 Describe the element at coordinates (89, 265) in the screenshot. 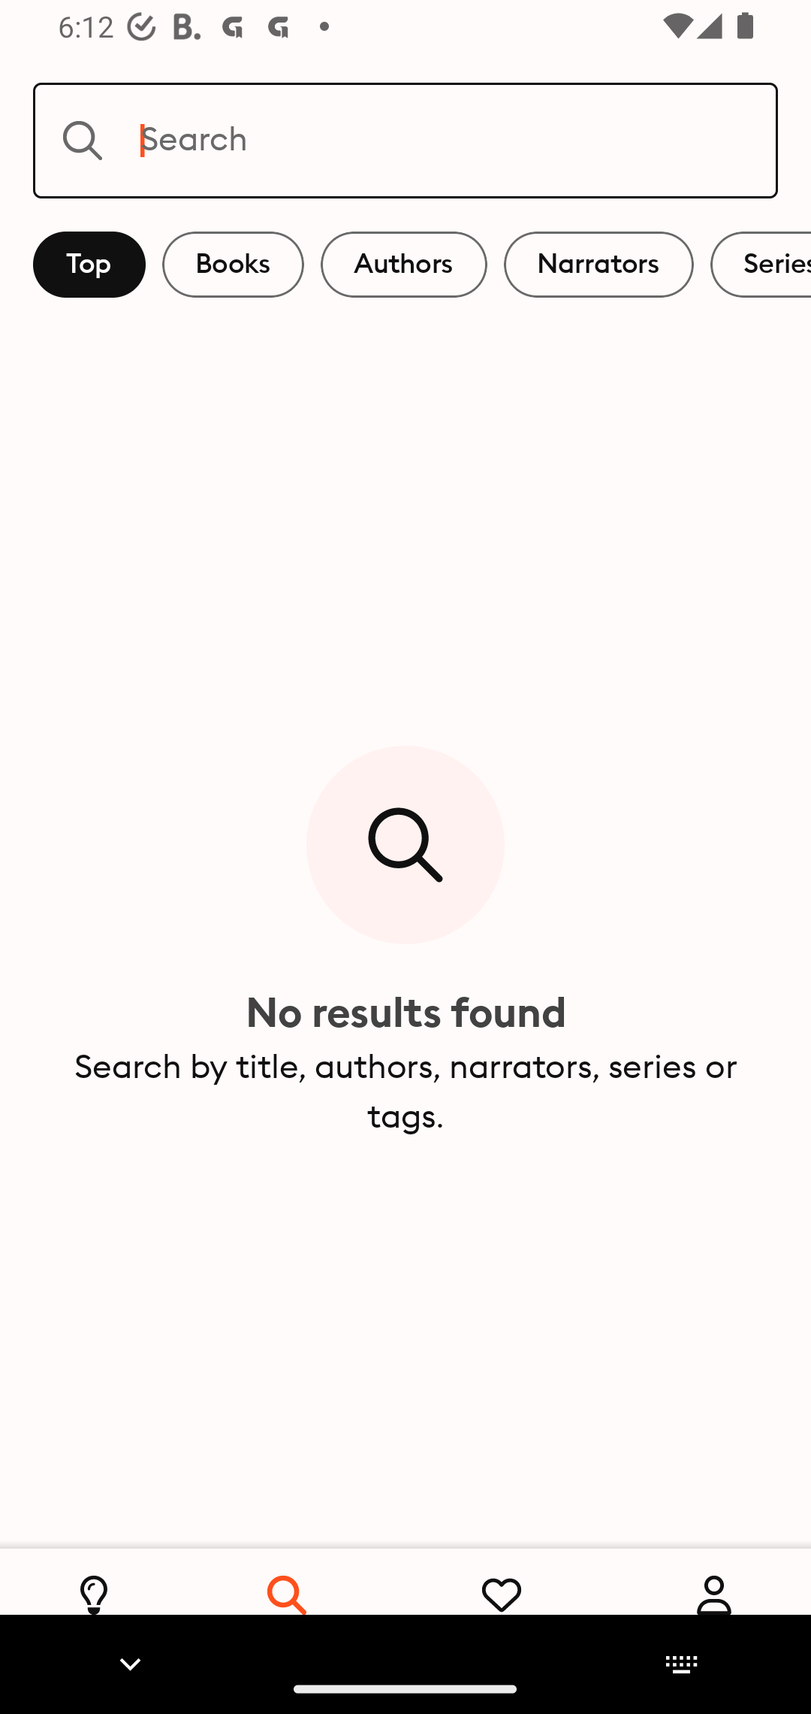

I see `Top` at that location.